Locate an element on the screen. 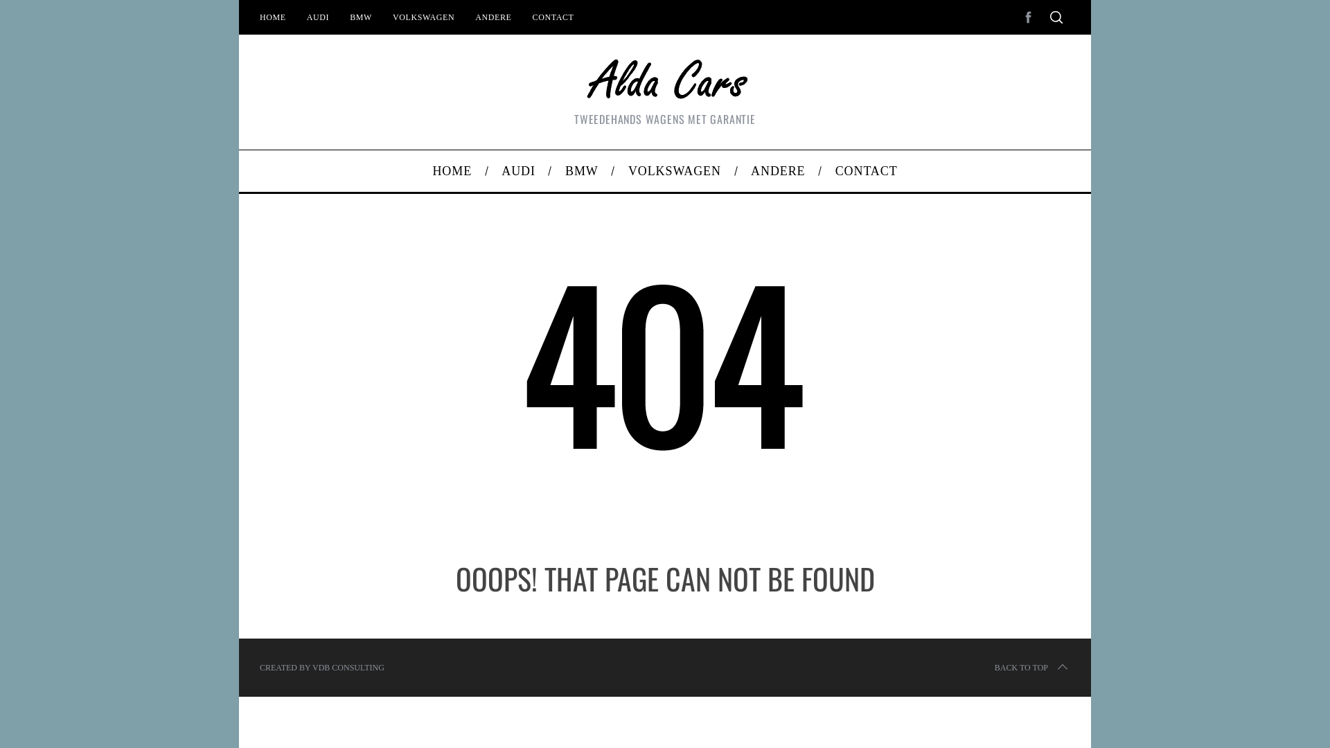  CONTACT is located at coordinates (553, 17).